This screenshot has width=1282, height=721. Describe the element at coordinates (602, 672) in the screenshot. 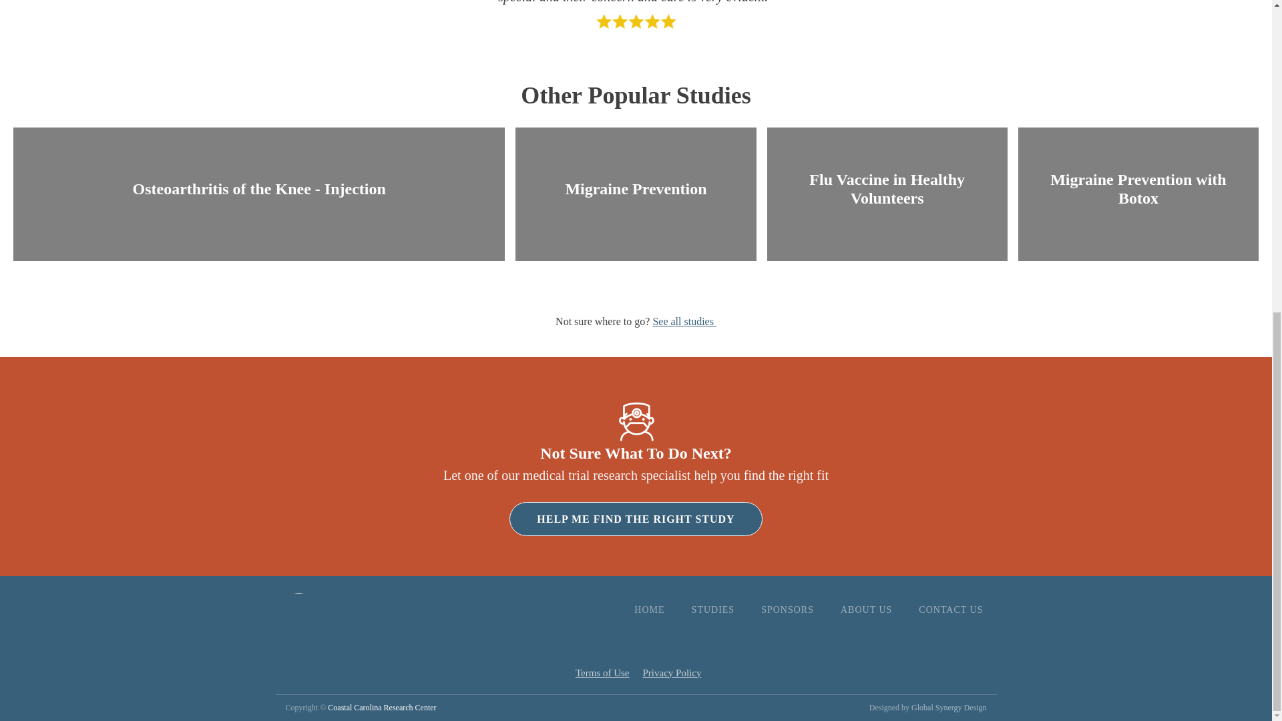

I see `Terms of Use` at that location.